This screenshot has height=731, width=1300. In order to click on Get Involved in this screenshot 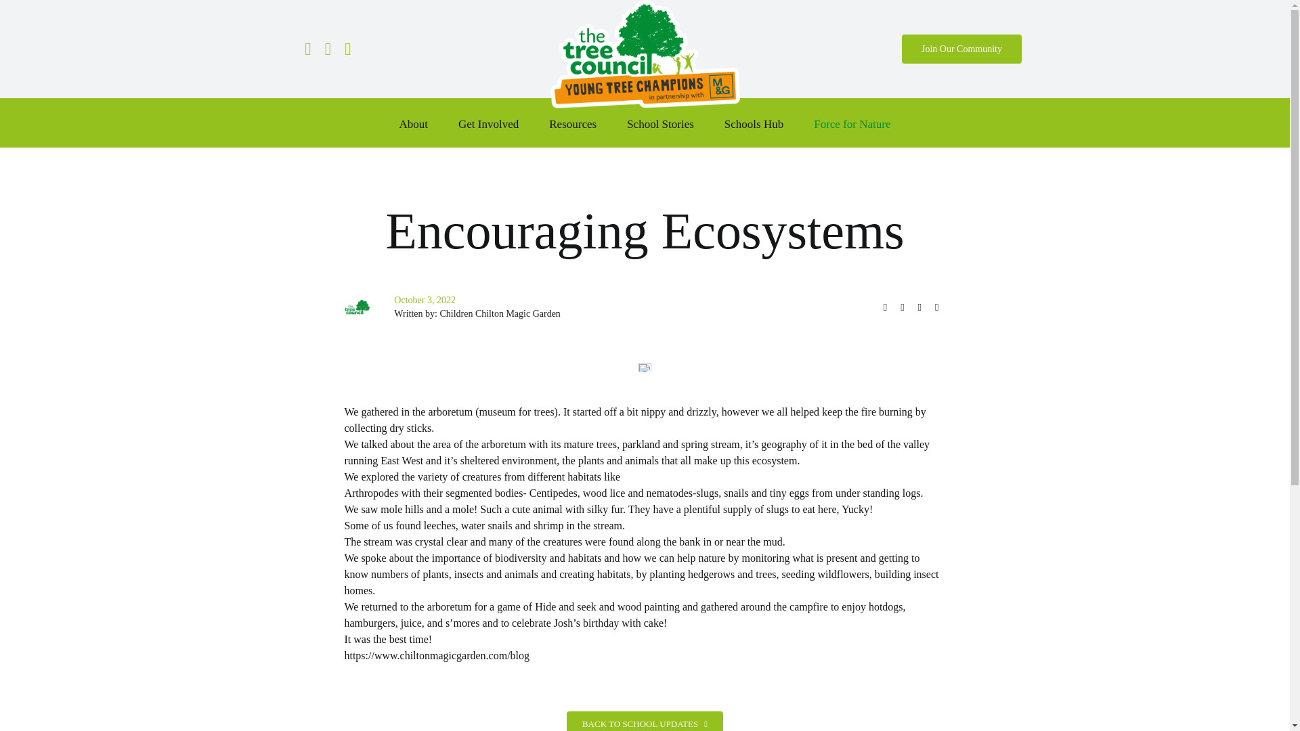, I will do `click(489, 125)`.